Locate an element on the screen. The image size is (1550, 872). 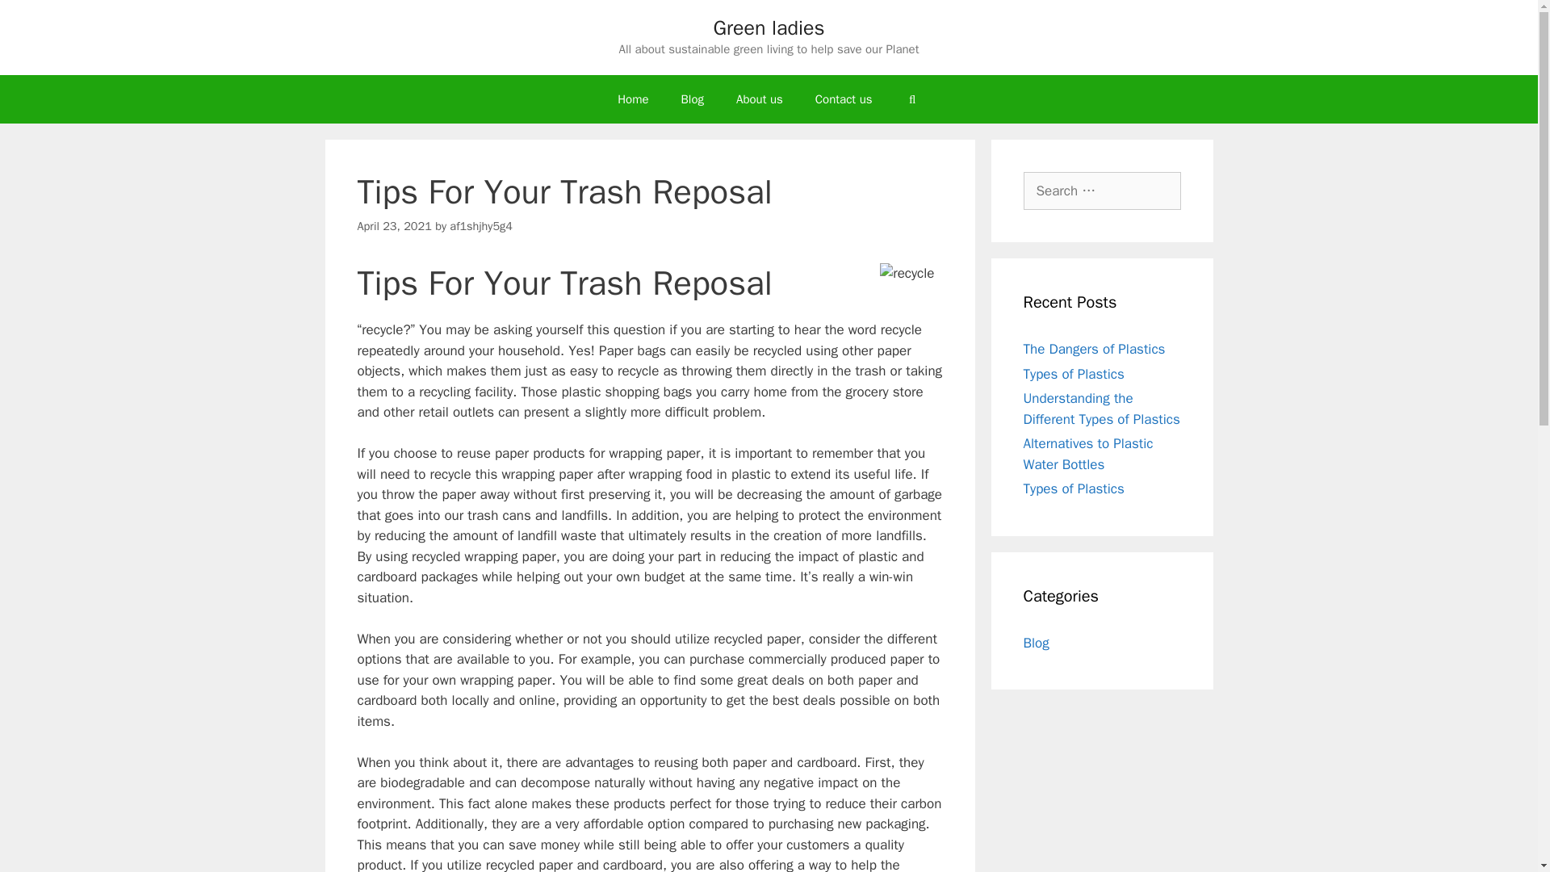
Blog is located at coordinates (693, 99).